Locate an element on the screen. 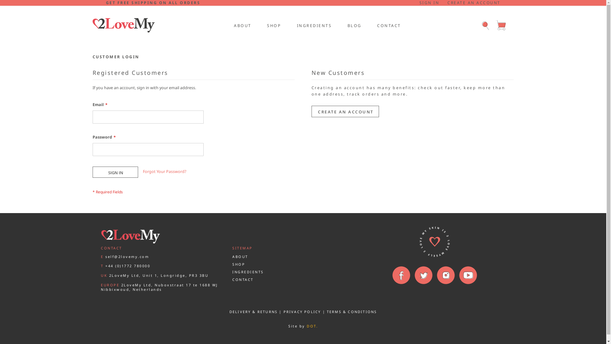  BLOG is located at coordinates (354, 25).